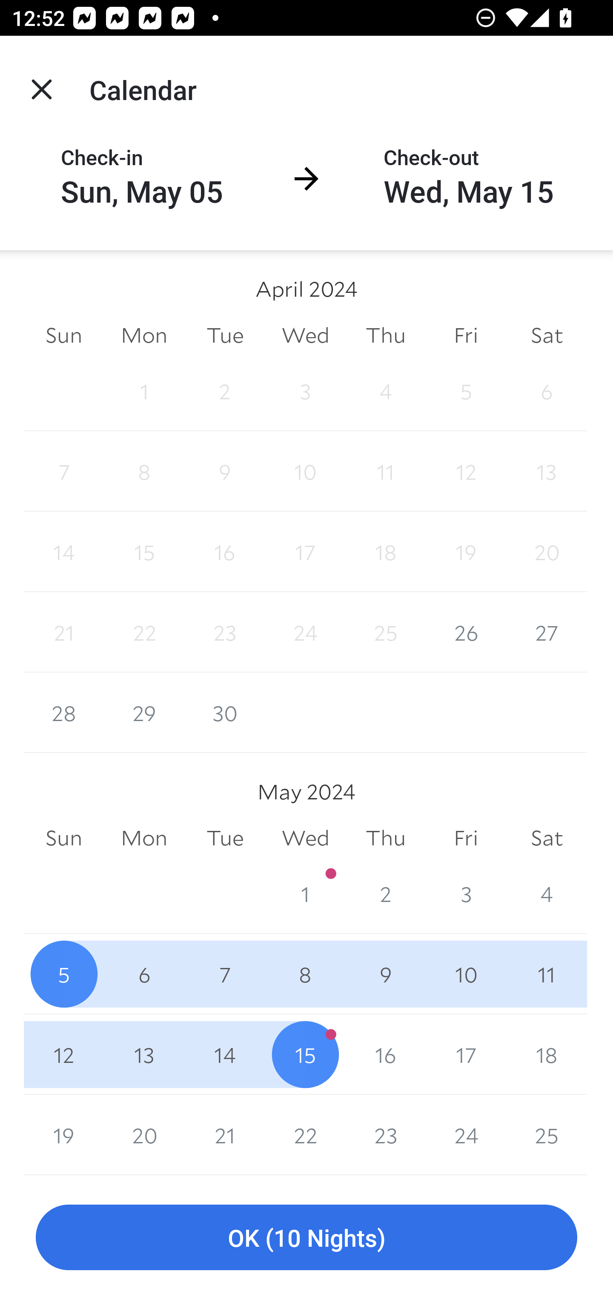 The width and height of the screenshot is (613, 1294). I want to click on 2 2 April 2024, so click(225, 391).